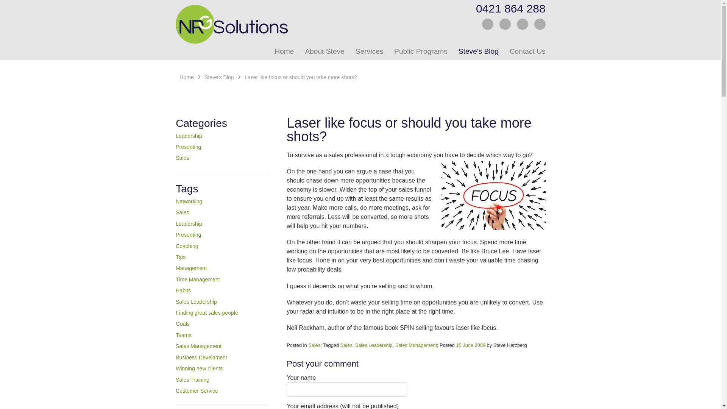 The width and height of the screenshot is (727, 409). What do you see at coordinates (418, 52) in the screenshot?
I see `Public Programs` at bounding box center [418, 52].